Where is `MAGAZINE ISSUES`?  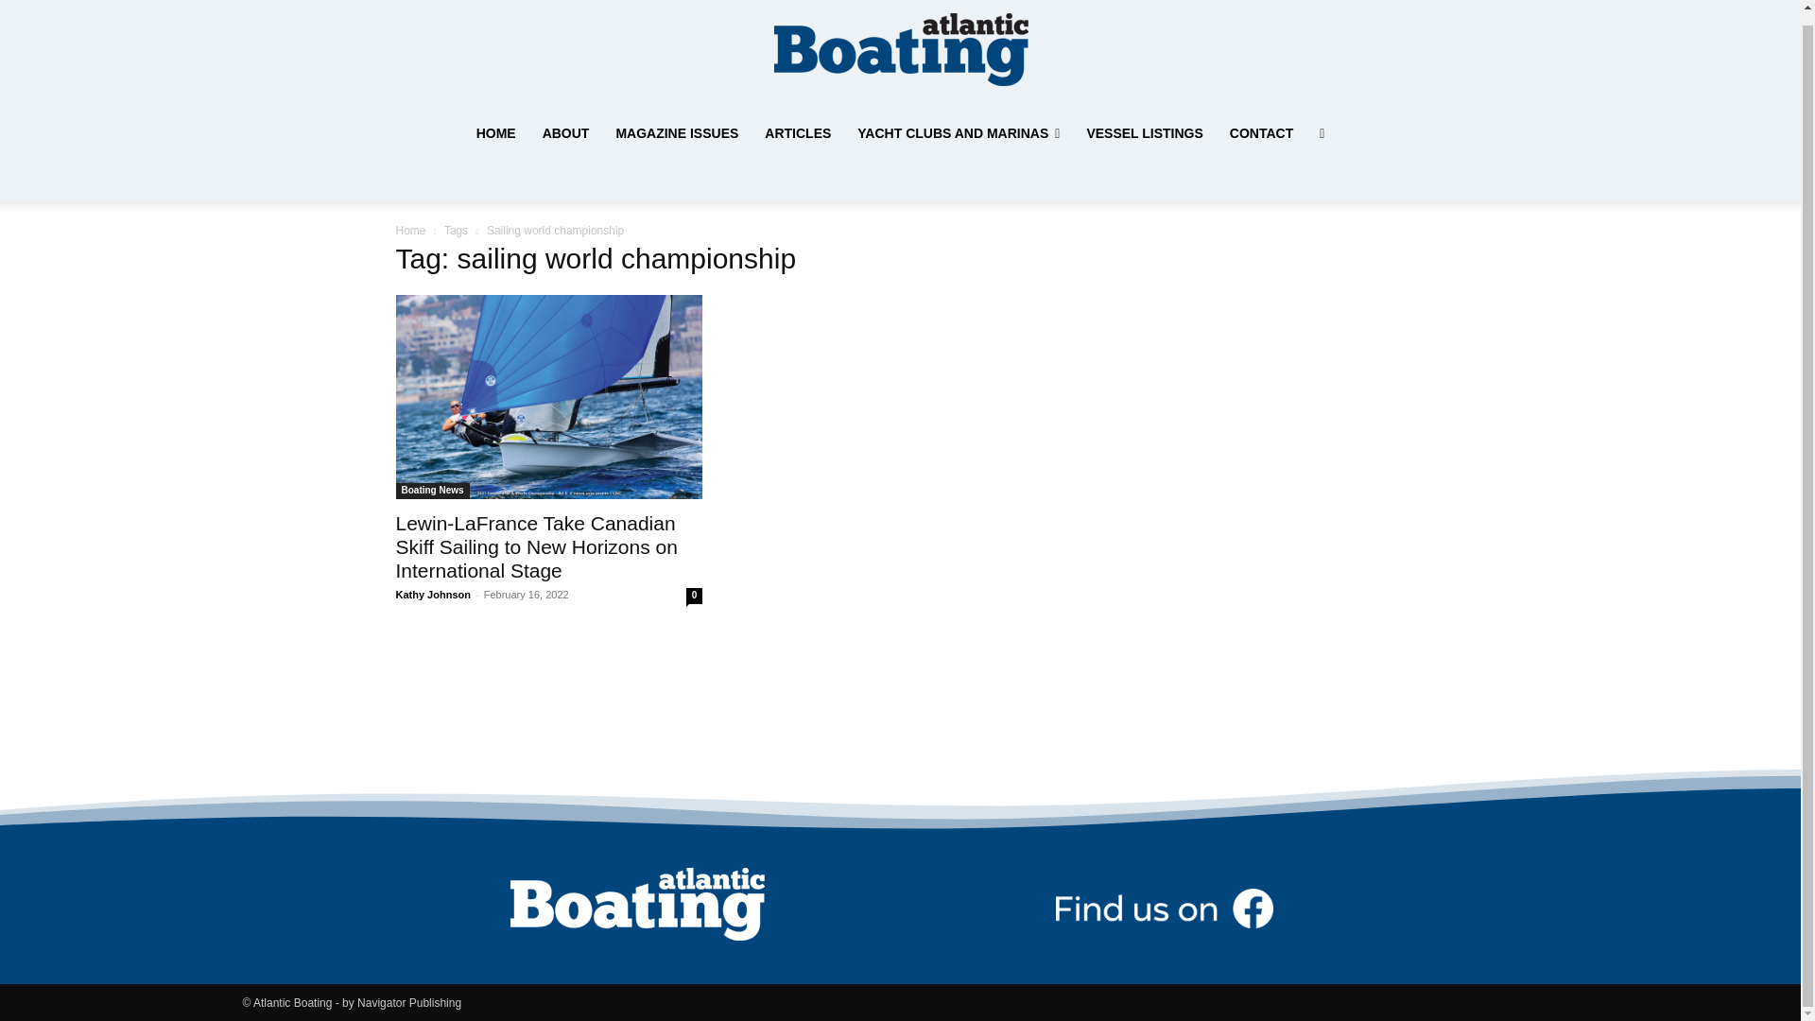
MAGAZINE ISSUES is located at coordinates (677, 132).